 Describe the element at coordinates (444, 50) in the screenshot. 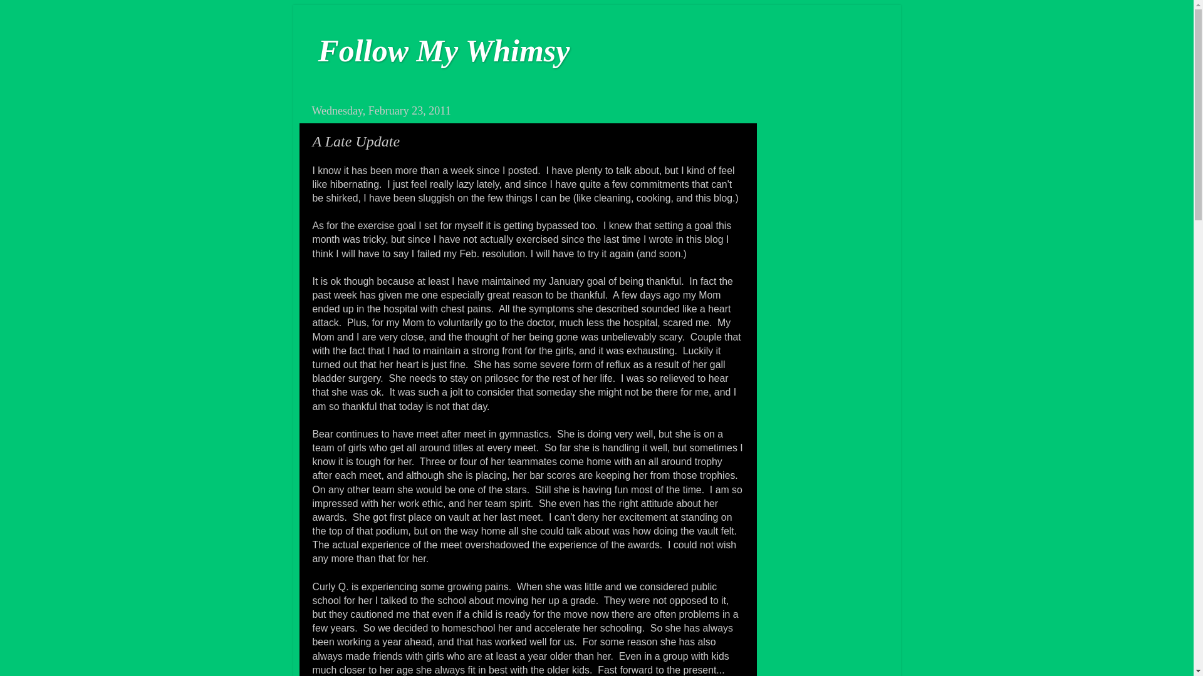

I see `Follow My Whimsy` at that location.